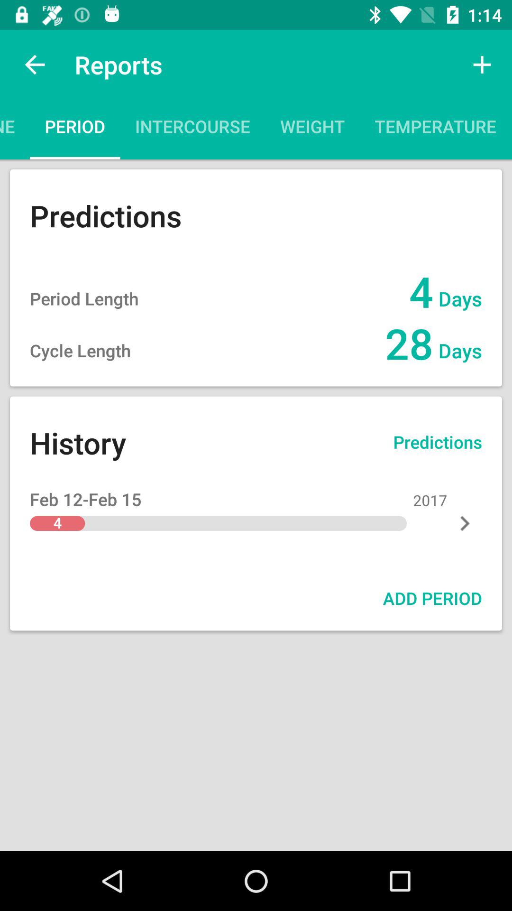  Describe the element at coordinates (35, 65) in the screenshot. I see `click the icon above timeline icon` at that location.